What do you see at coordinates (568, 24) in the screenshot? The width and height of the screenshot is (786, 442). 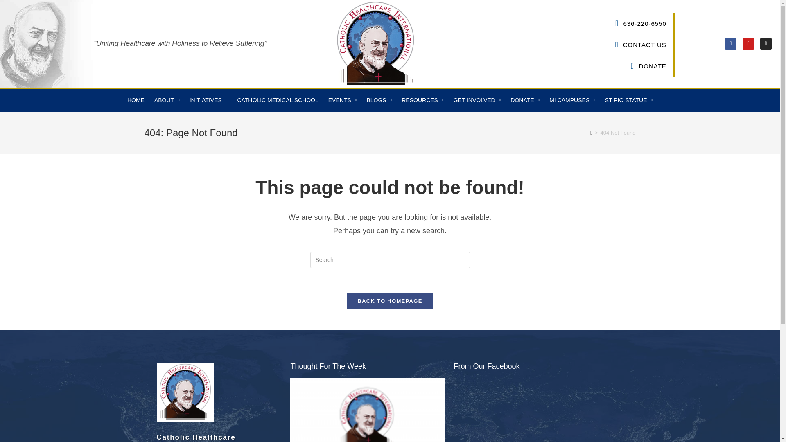 I see `636-220-6550` at bounding box center [568, 24].